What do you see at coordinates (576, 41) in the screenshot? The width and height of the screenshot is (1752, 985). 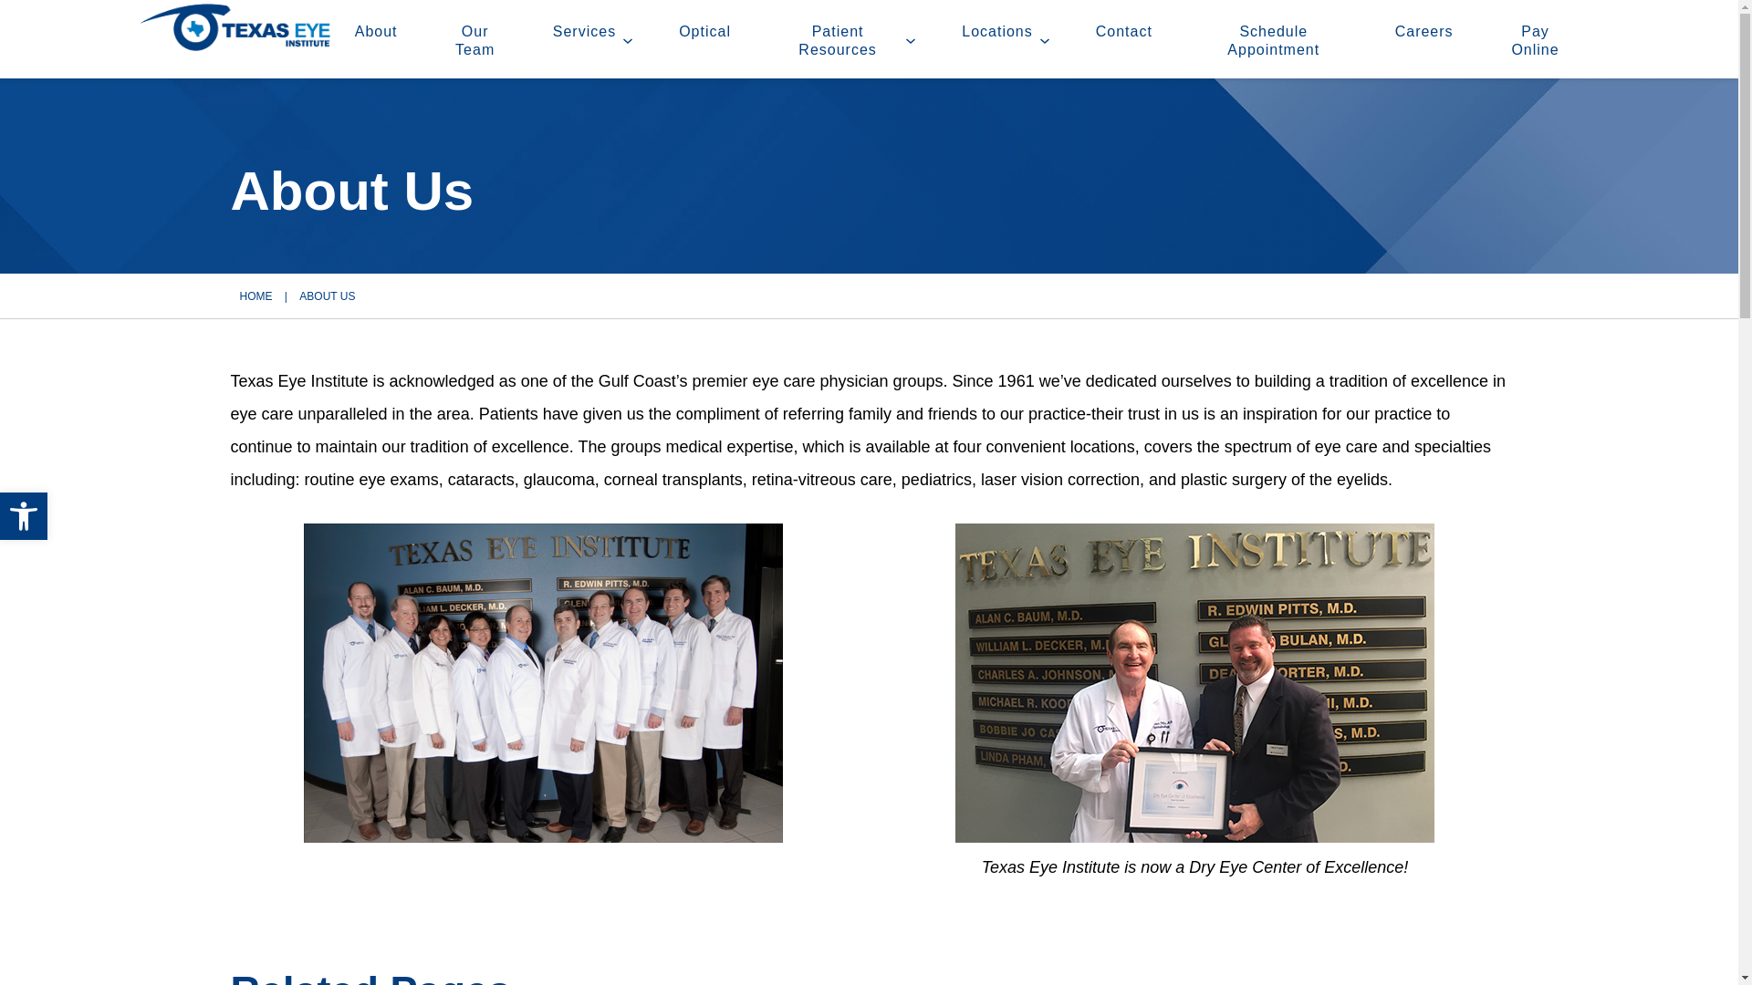 I see `Services` at bounding box center [576, 41].